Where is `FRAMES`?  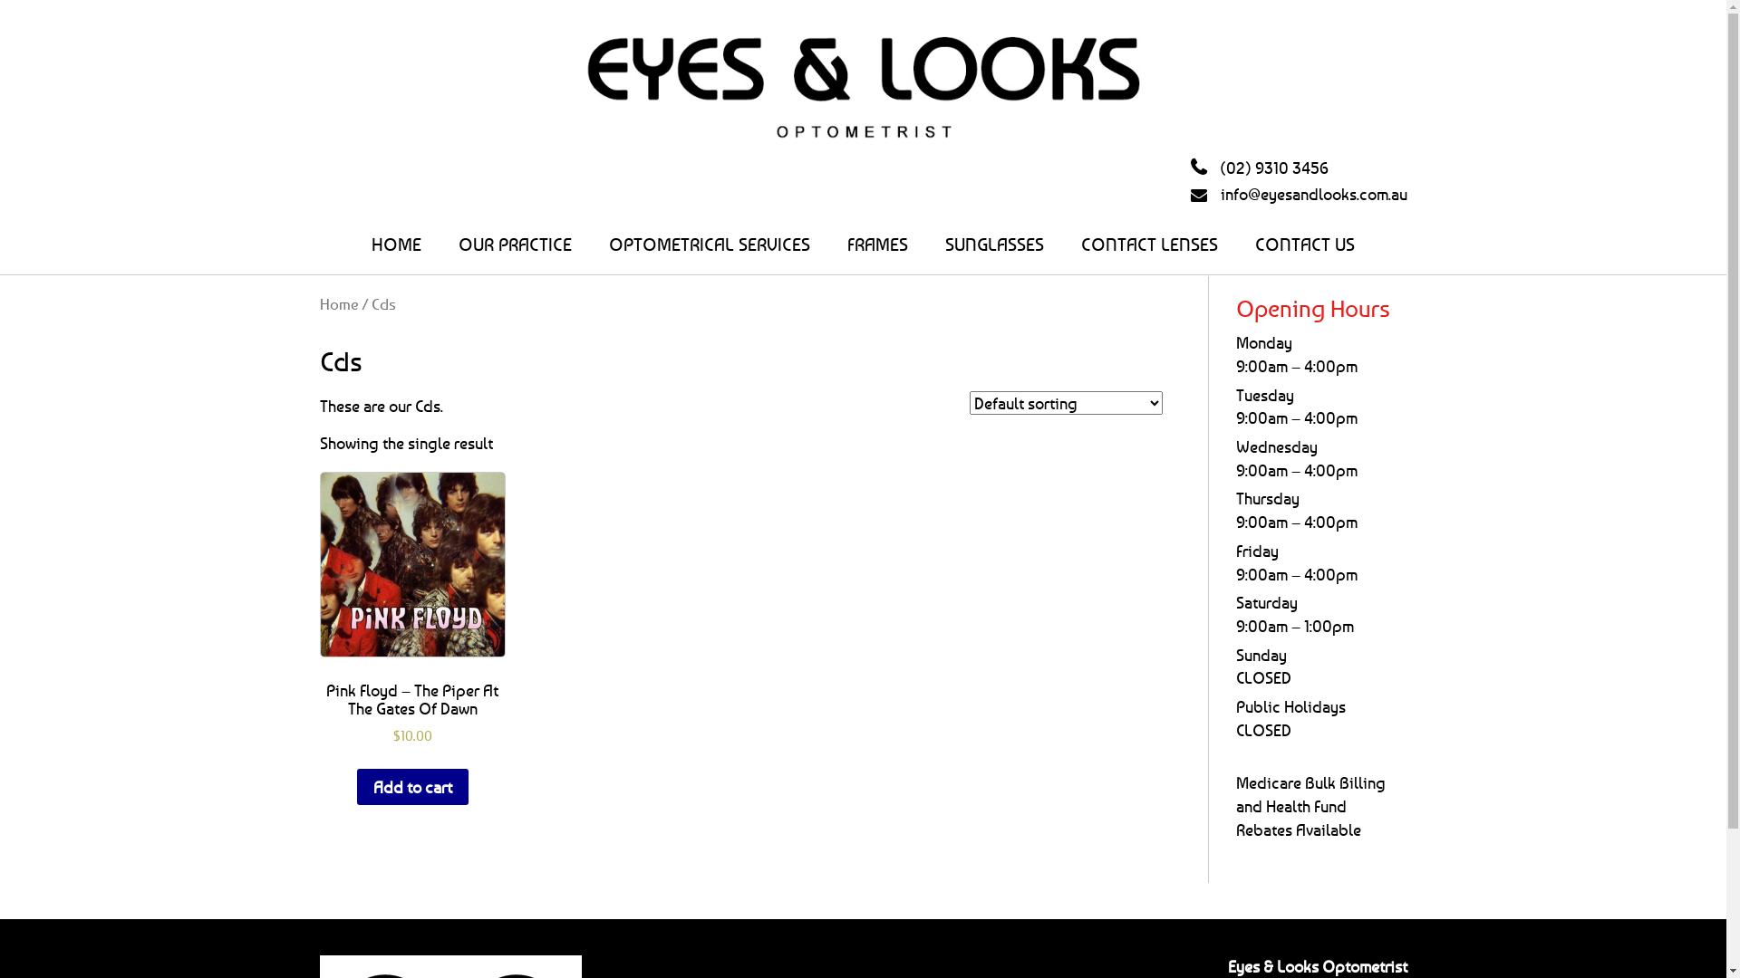
FRAMES is located at coordinates (877, 244).